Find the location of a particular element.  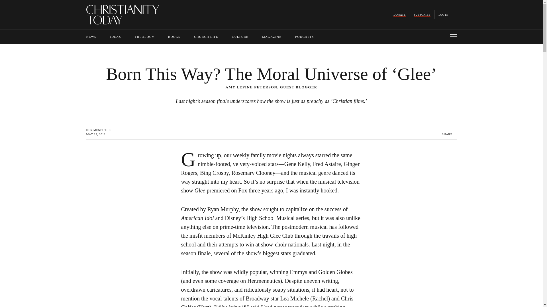

MAGAZINE is located at coordinates (272, 37).